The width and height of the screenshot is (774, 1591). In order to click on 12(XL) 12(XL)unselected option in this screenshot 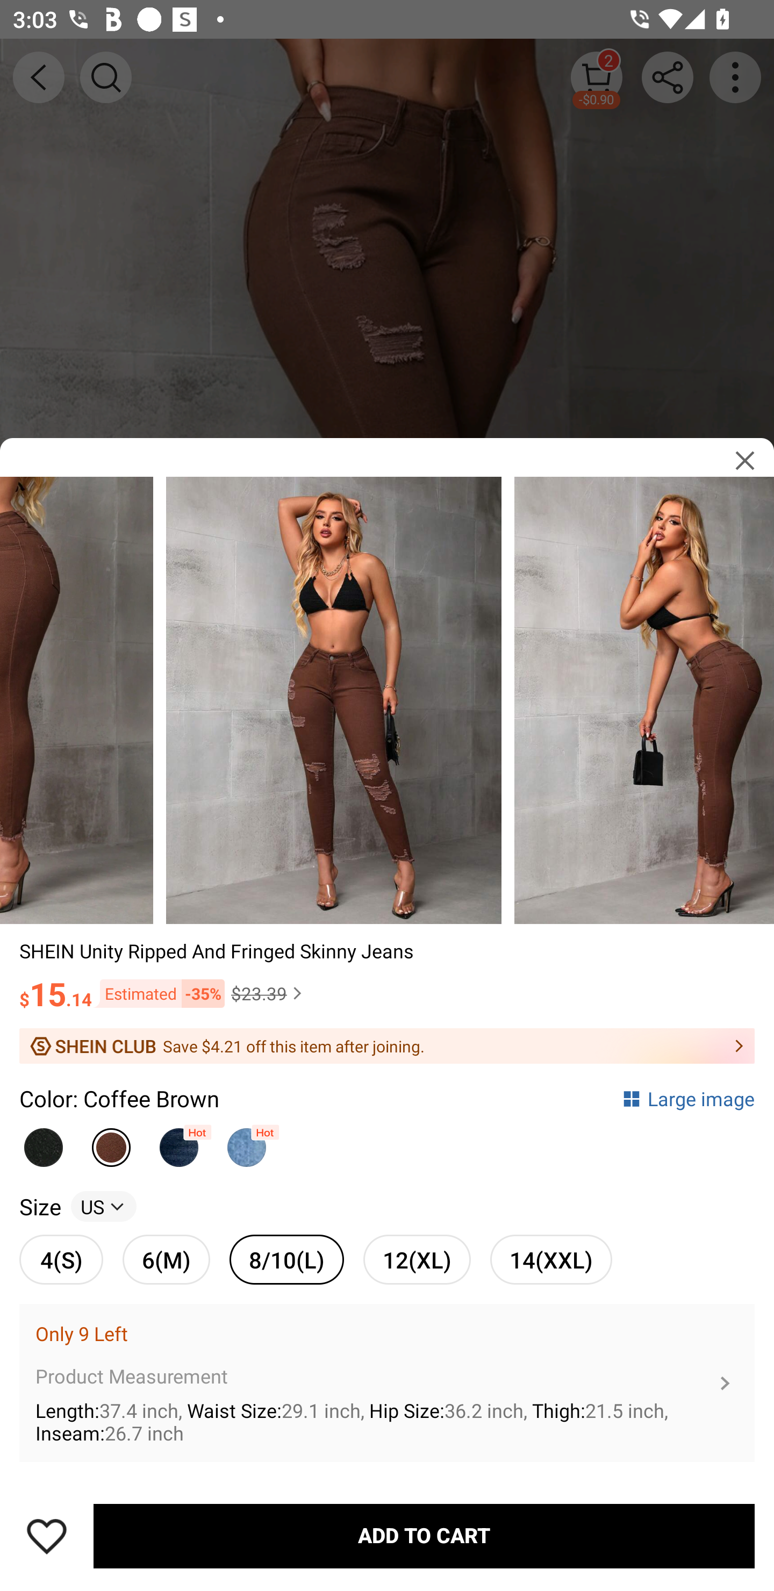, I will do `click(417, 1259)`.